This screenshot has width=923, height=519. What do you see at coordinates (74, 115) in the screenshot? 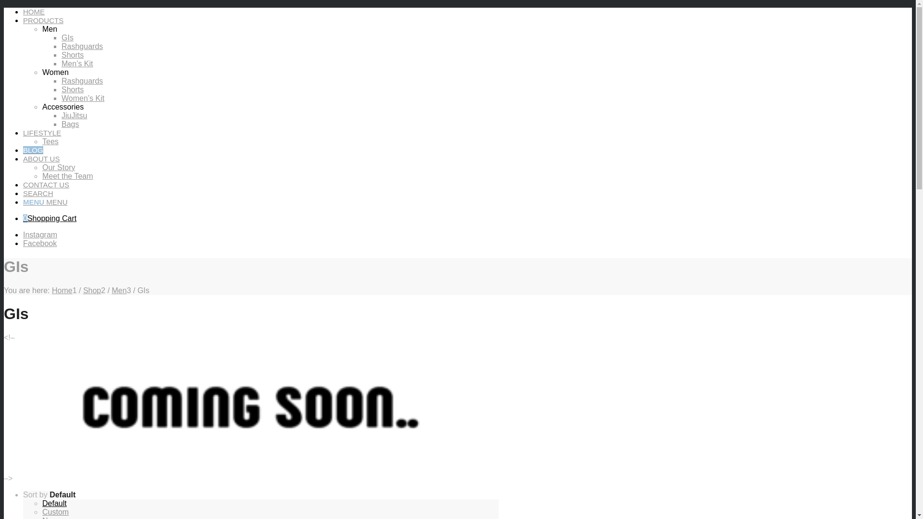
I see `JiuJitsu` at bounding box center [74, 115].